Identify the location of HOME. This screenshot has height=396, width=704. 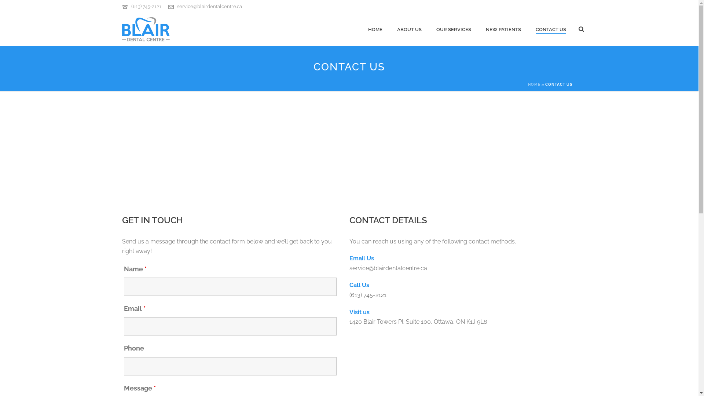
(534, 84).